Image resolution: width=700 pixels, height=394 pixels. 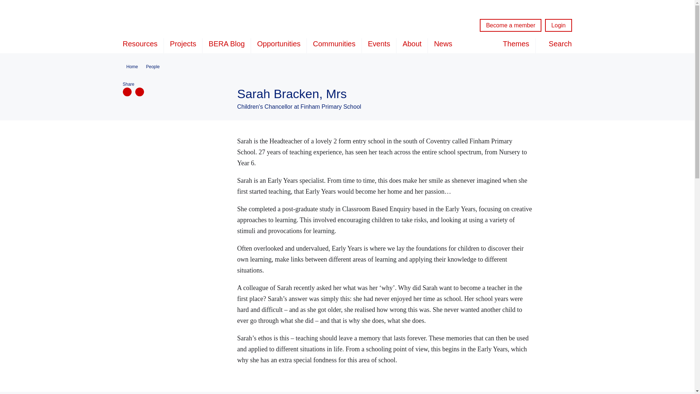 I want to click on Projects, so click(x=183, y=45).